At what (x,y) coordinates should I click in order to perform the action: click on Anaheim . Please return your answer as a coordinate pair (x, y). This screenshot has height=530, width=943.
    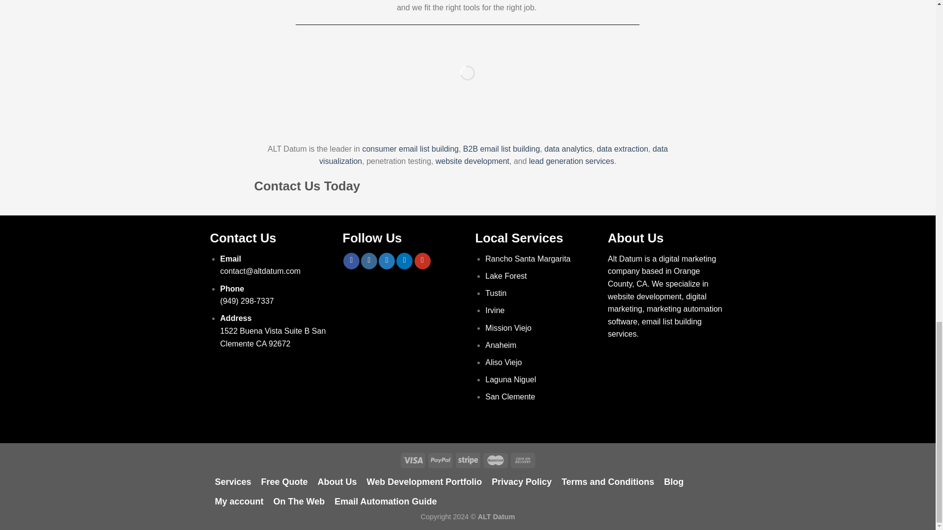
    Looking at the image, I should click on (502, 345).